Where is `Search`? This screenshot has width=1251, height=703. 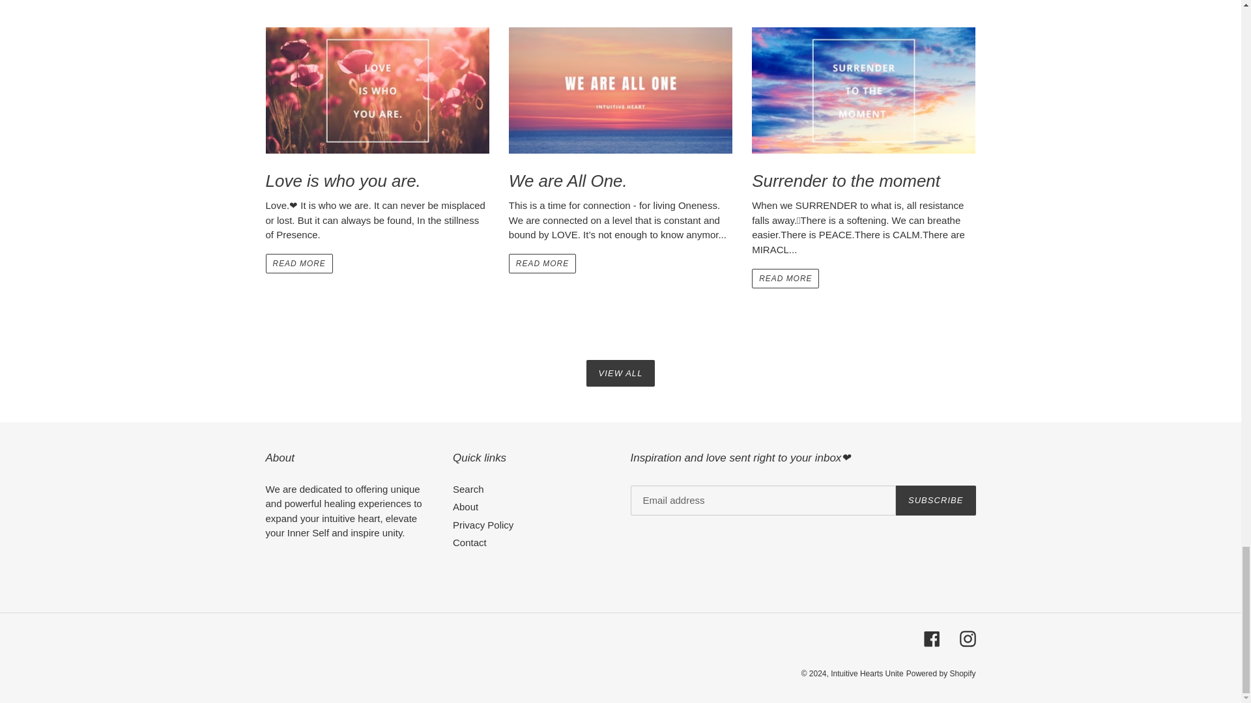 Search is located at coordinates (468, 489).